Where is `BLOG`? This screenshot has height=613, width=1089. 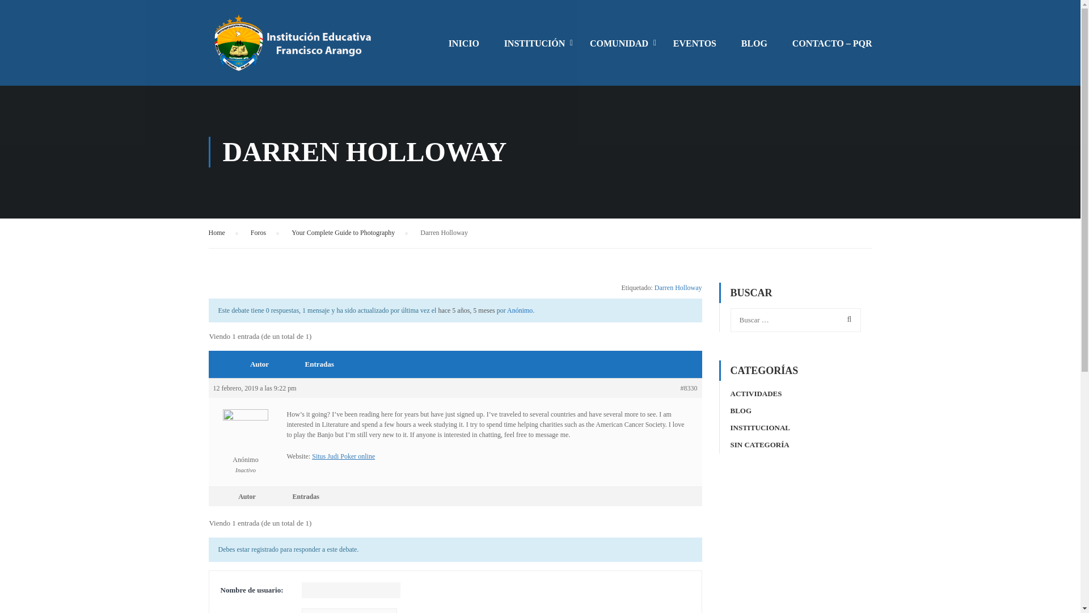 BLOG is located at coordinates (754, 49).